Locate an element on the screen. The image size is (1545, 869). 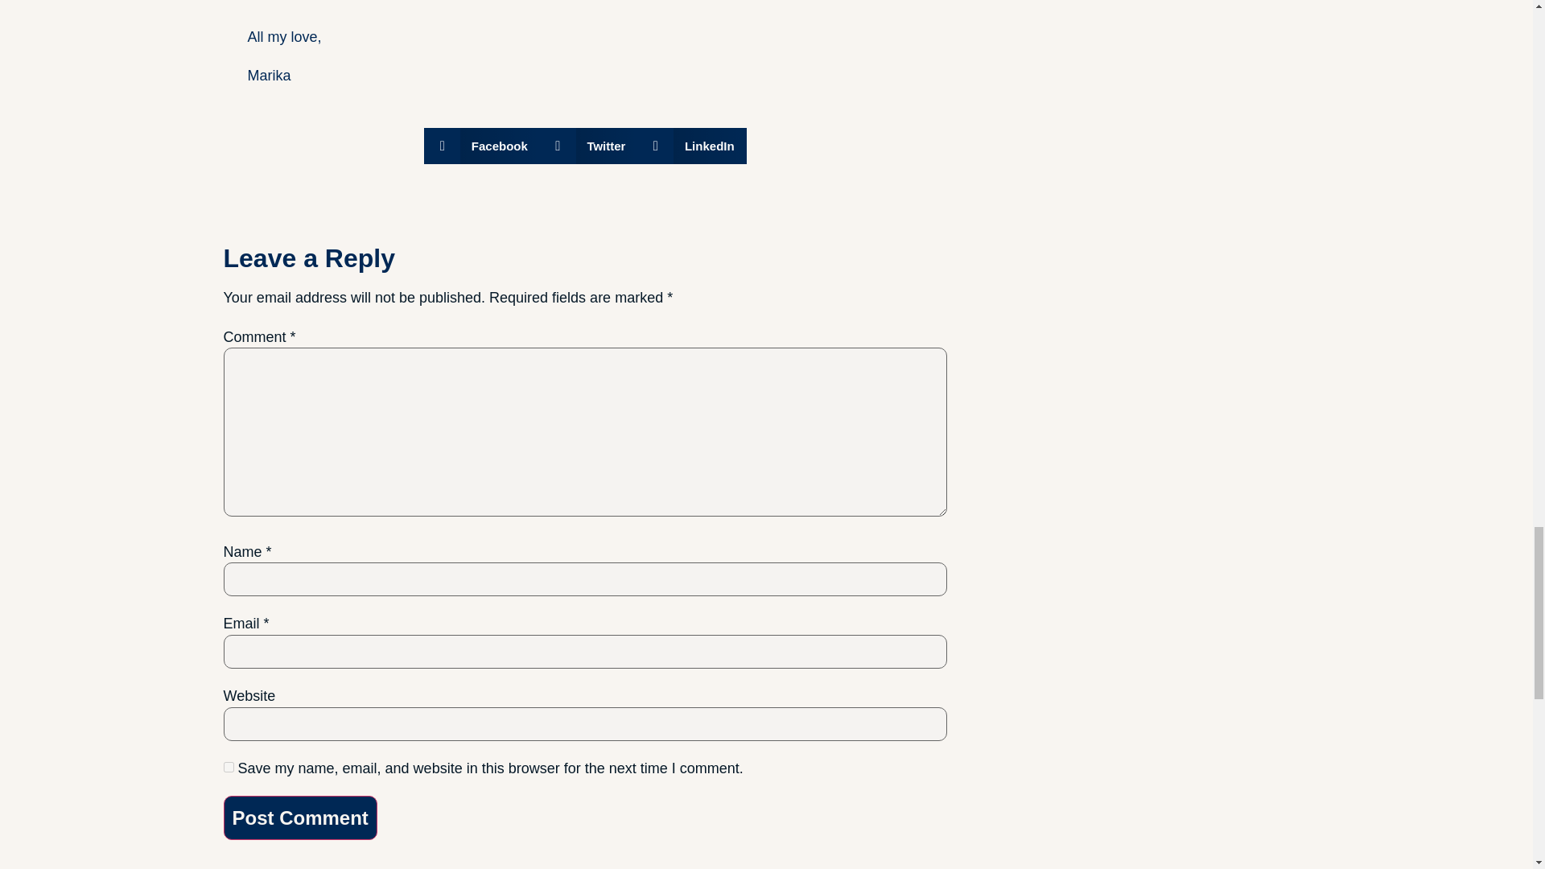
Post Comment is located at coordinates (300, 818).